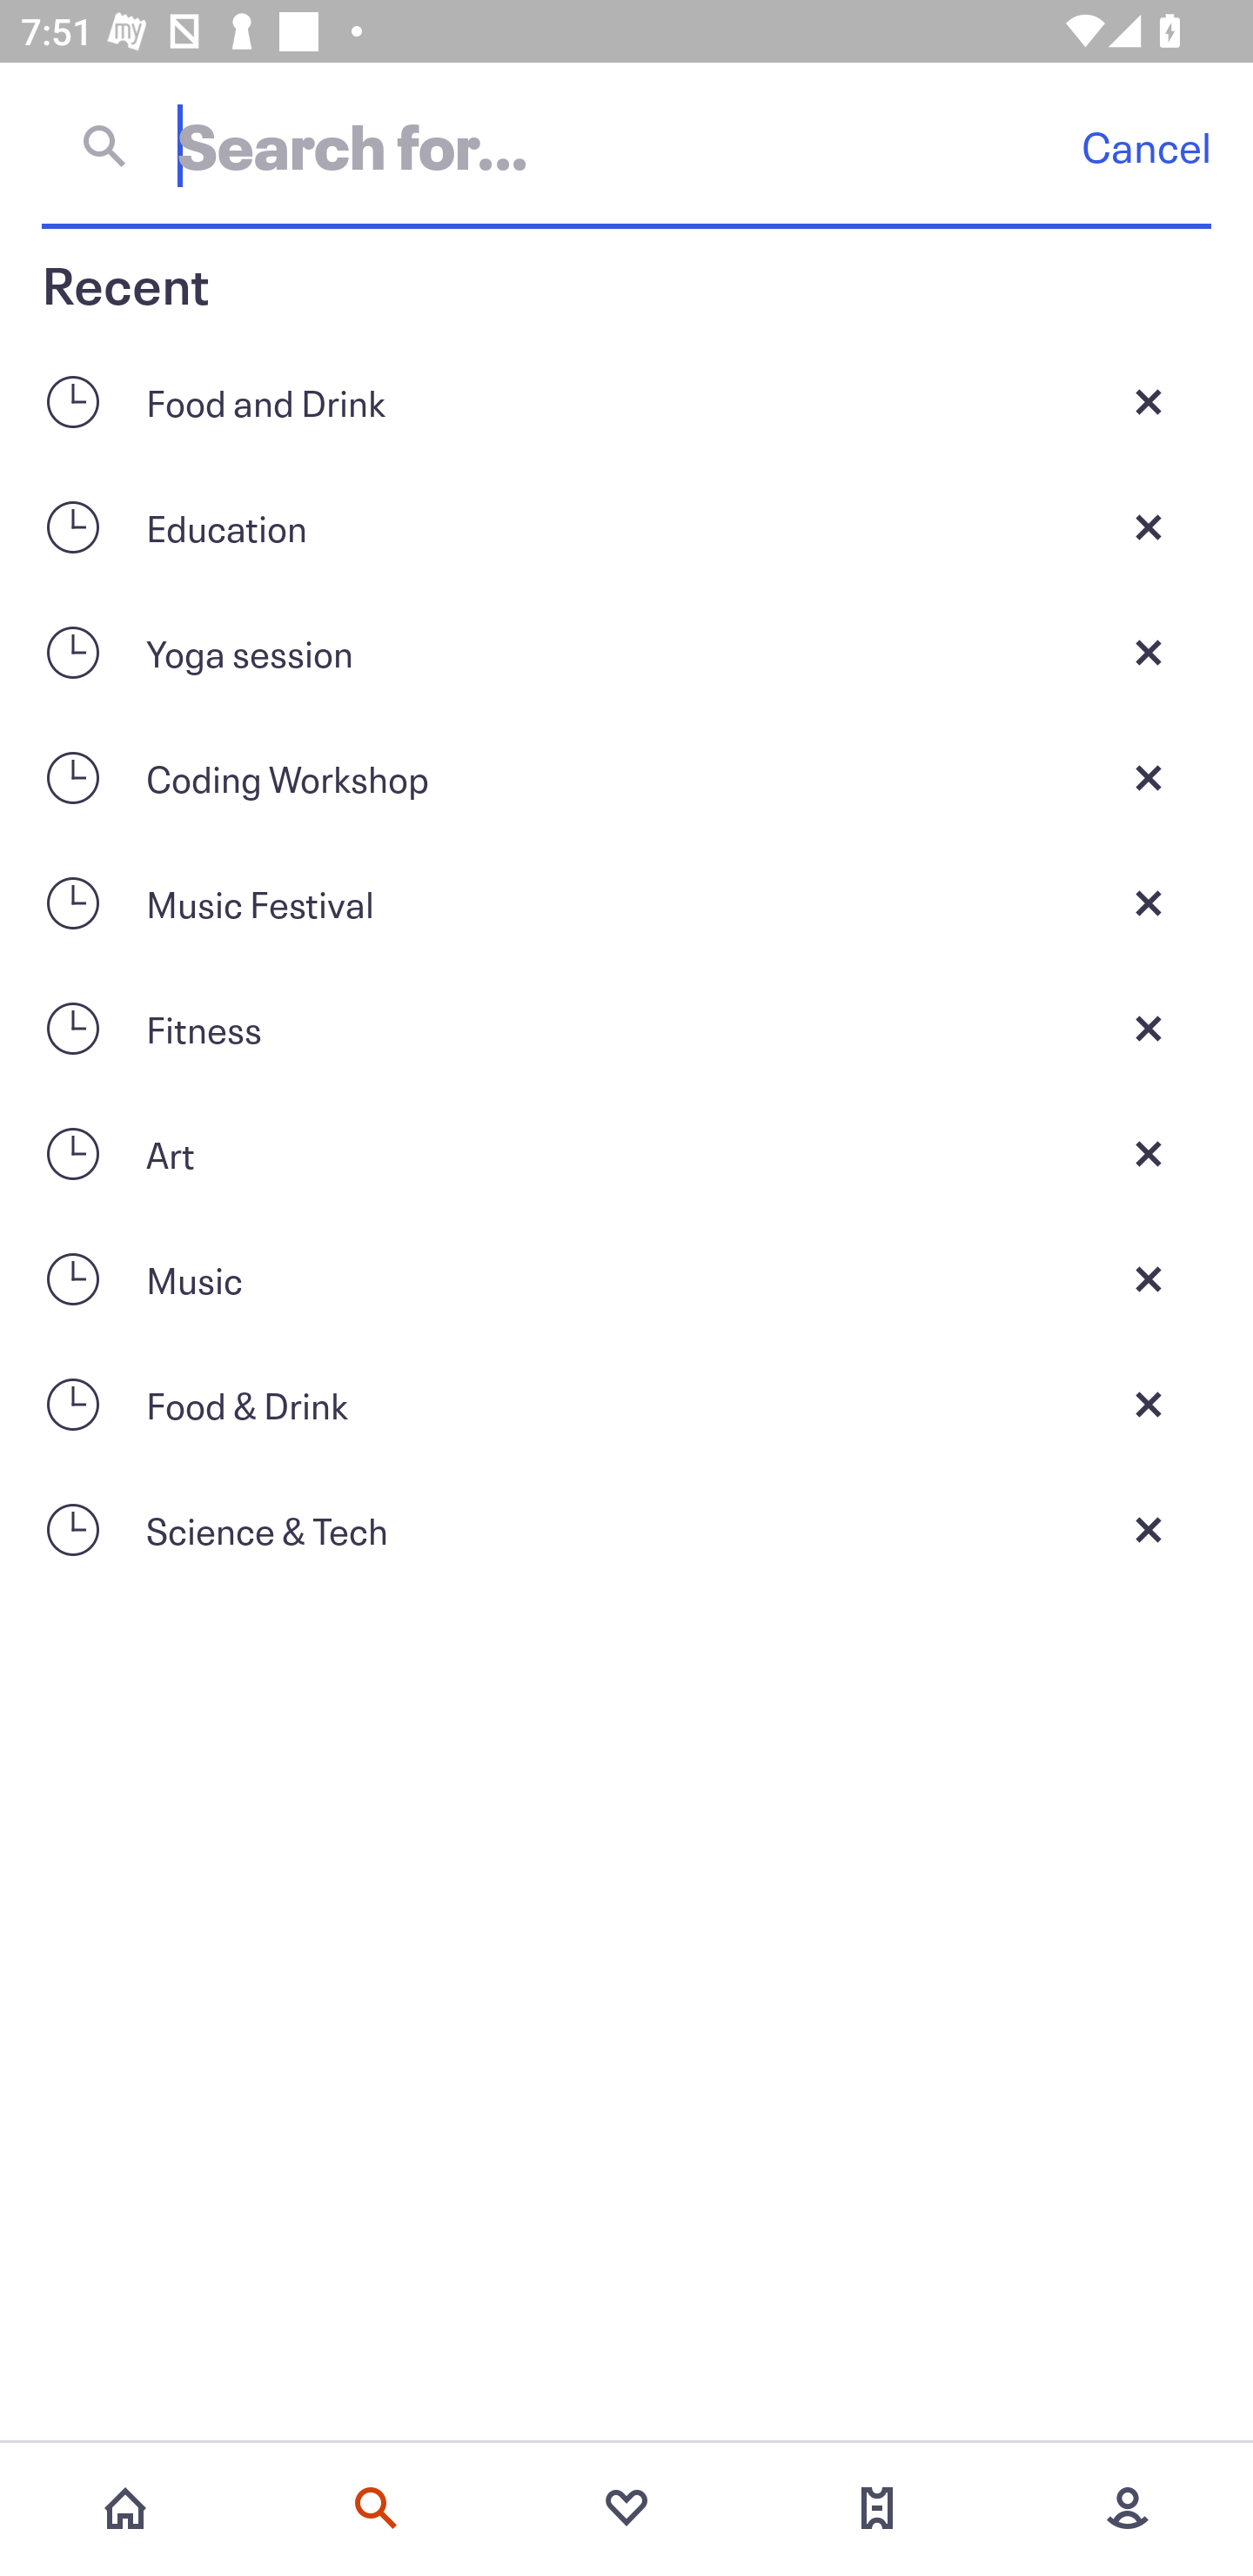  What do you see at coordinates (1149, 902) in the screenshot?
I see `Close current screen` at bounding box center [1149, 902].